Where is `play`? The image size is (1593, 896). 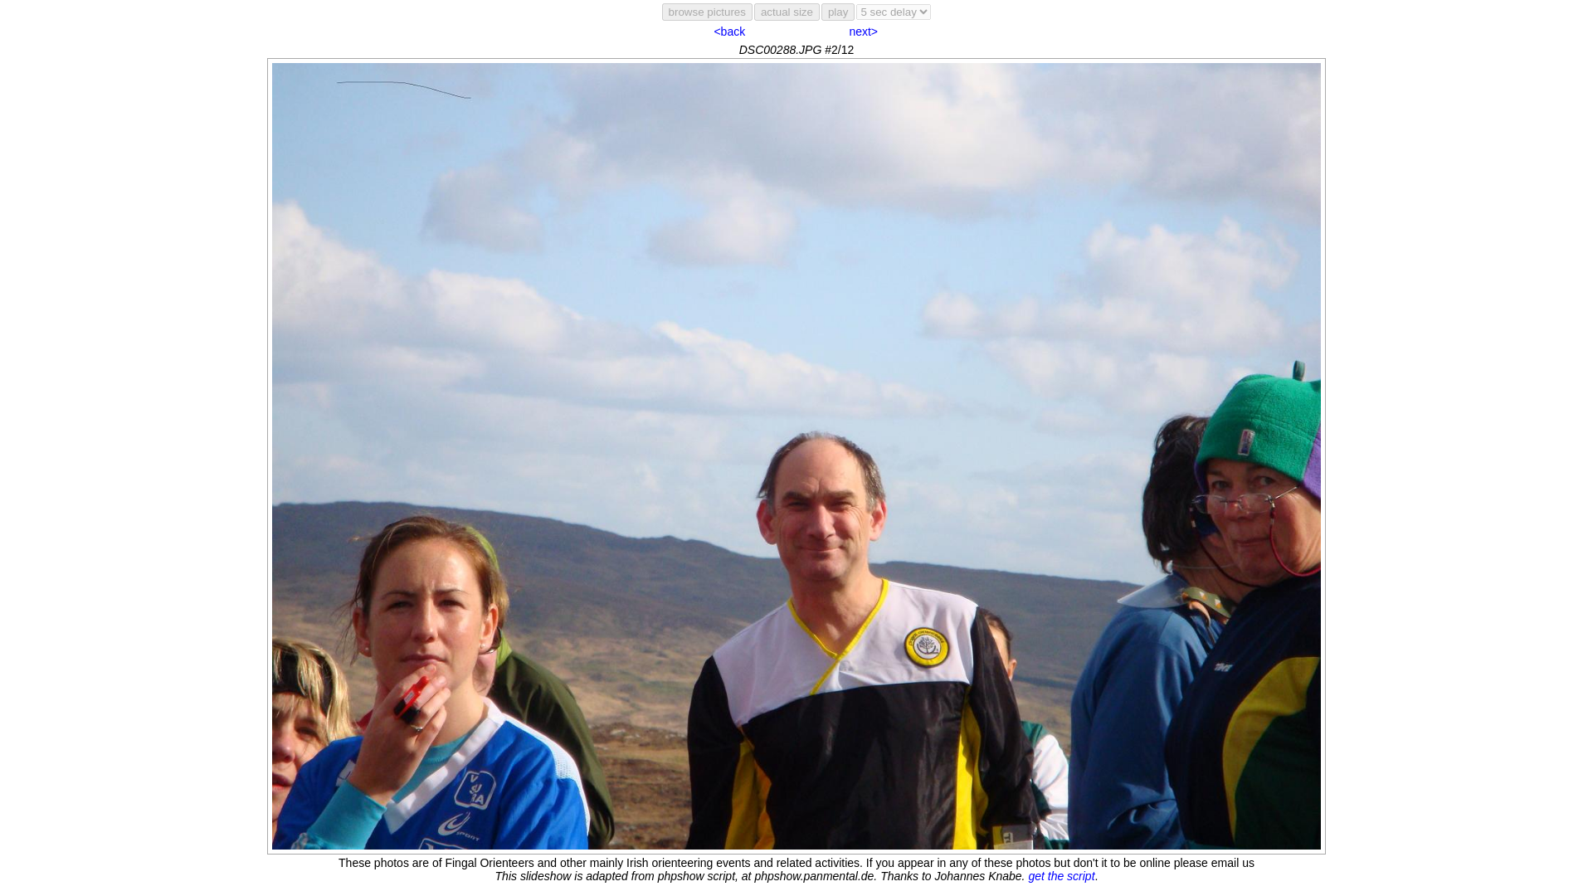 play is located at coordinates (838, 12).